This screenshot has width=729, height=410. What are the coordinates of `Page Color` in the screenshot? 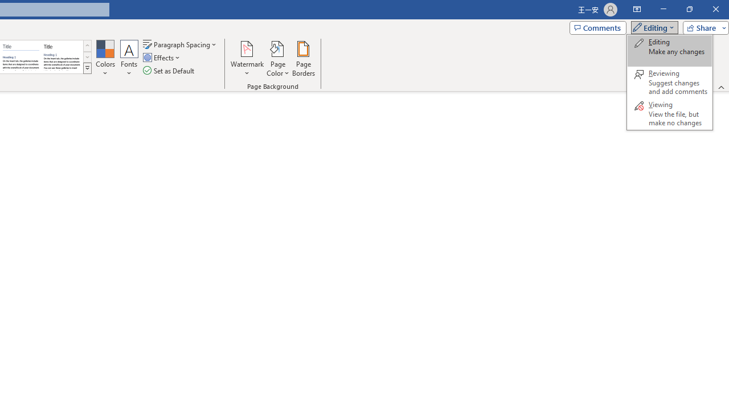 It's located at (278, 58).